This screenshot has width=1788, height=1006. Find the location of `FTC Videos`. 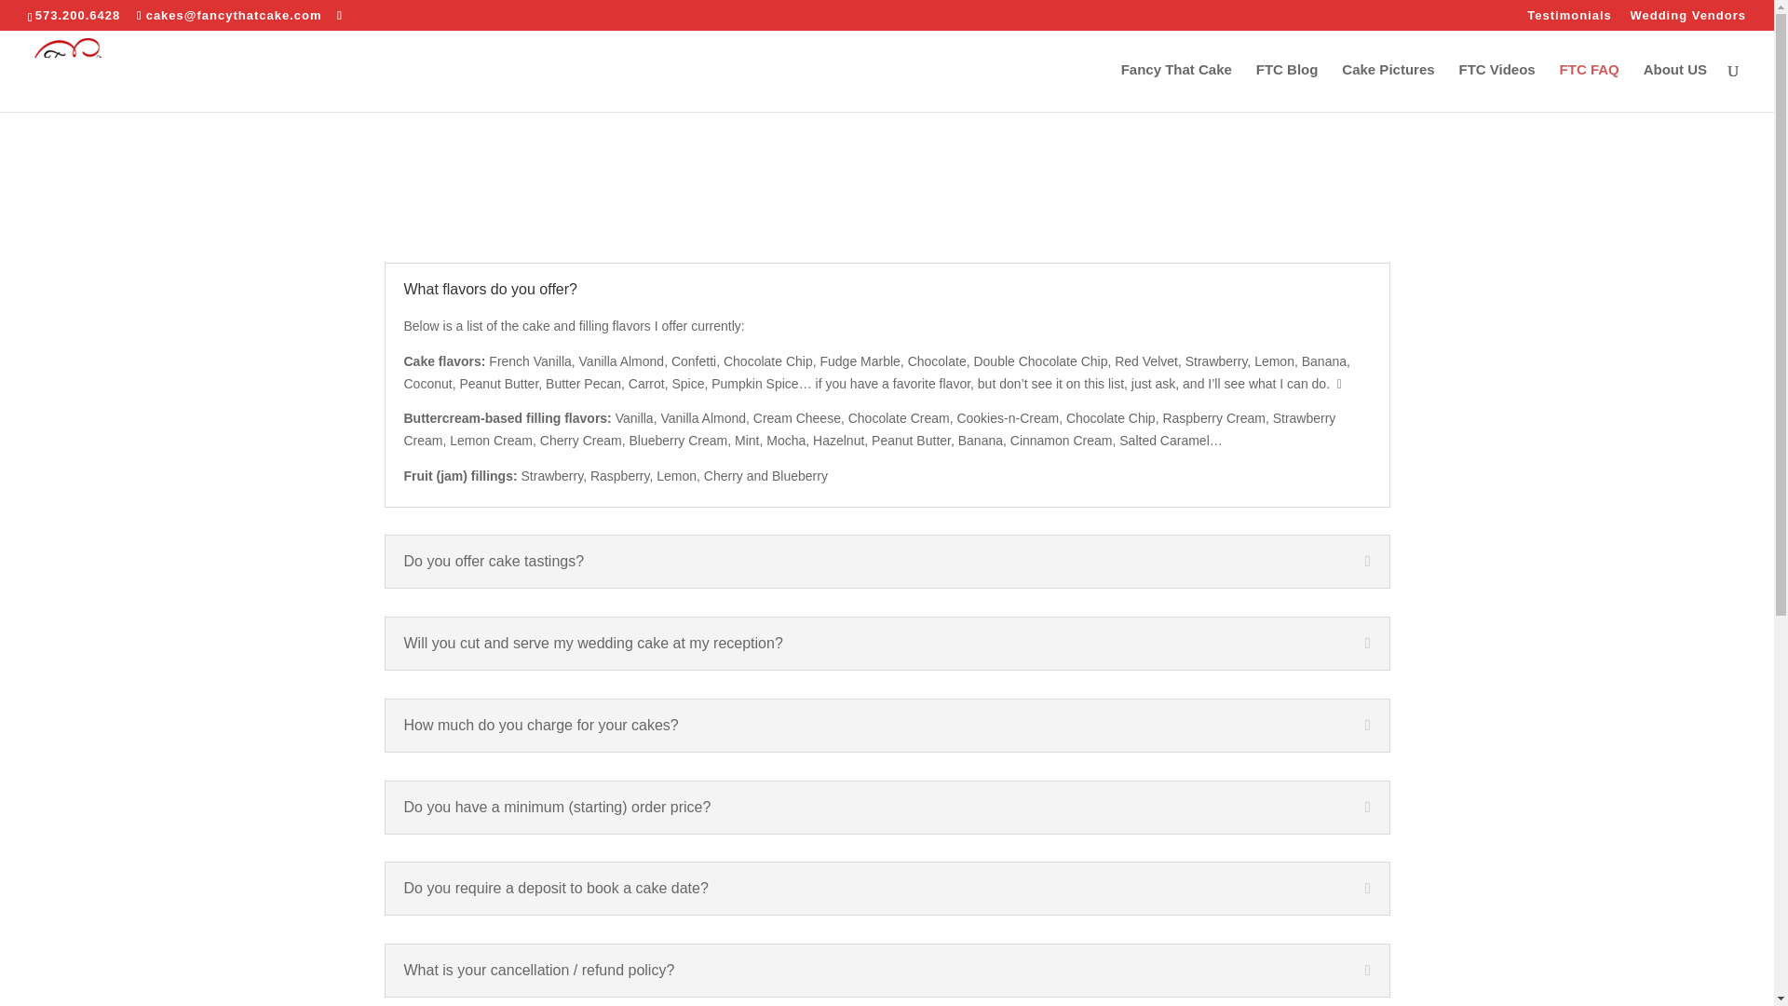

FTC Videos is located at coordinates (1496, 88).